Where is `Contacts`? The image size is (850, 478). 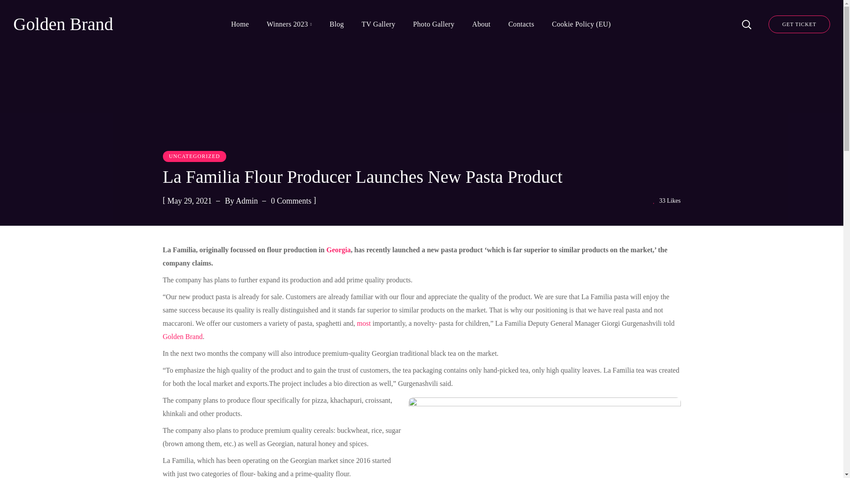 Contacts is located at coordinates (521, 24).